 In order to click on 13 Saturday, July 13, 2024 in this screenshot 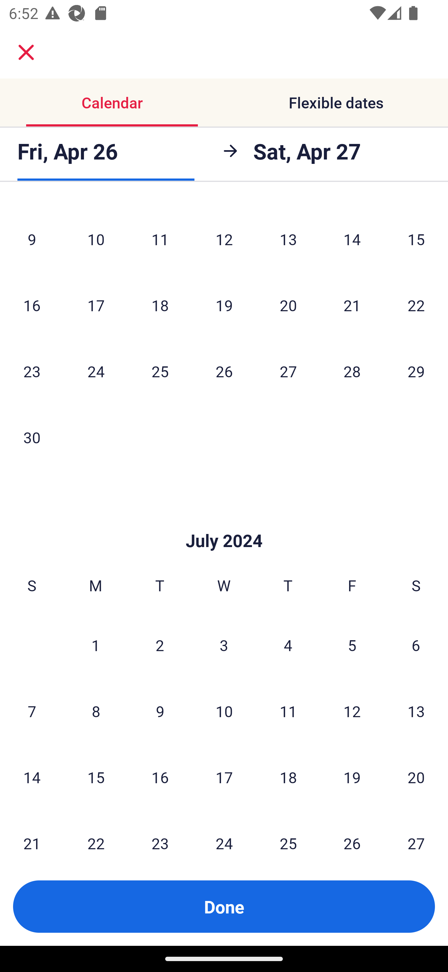, I will do `click(416, 711)`.